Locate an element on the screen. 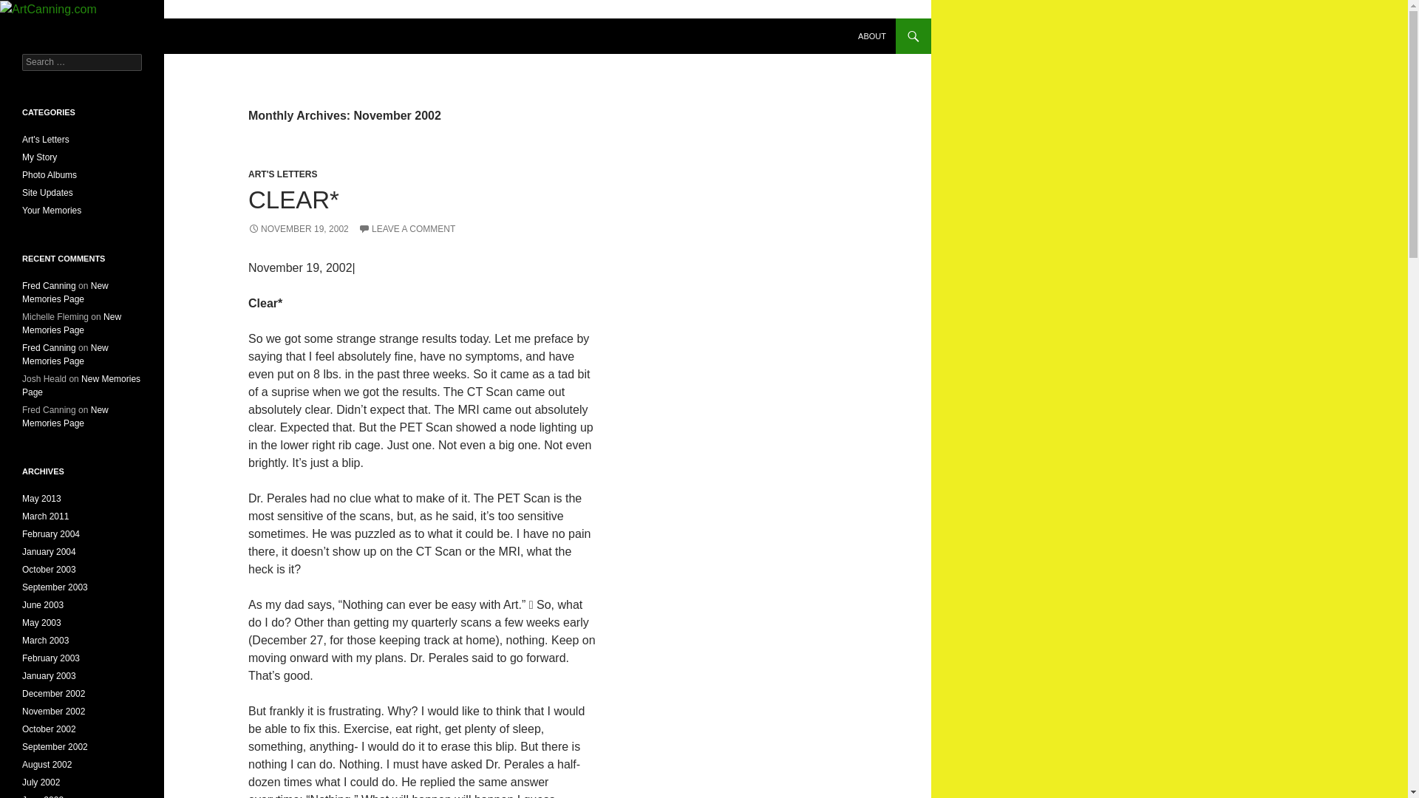 This screenshot has height=798, width=1419. Your Memories is located at coordinates (52, 210).